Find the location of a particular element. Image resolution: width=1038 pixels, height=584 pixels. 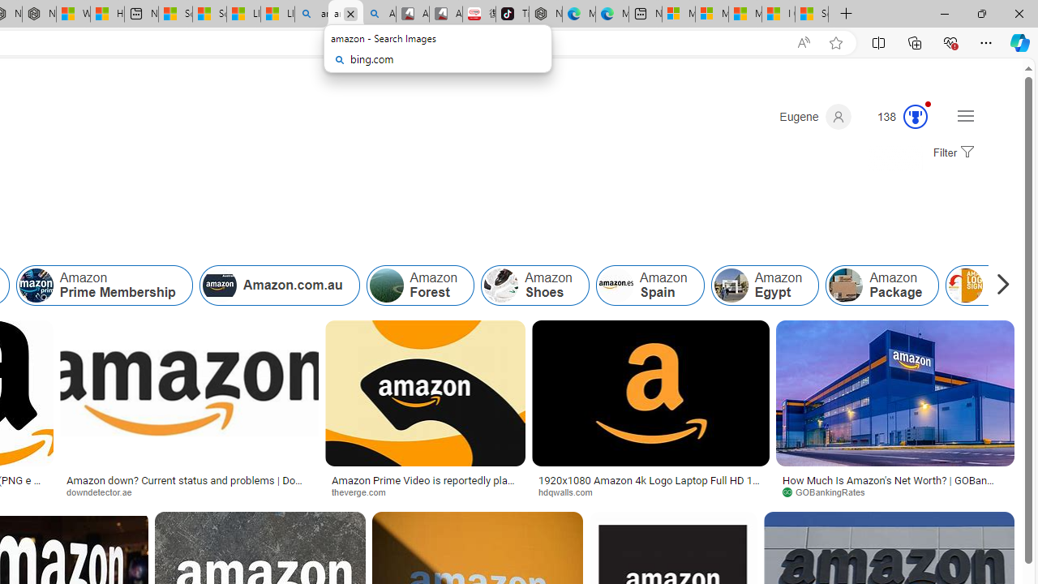

Eugene is located at coordinates (815, 117).